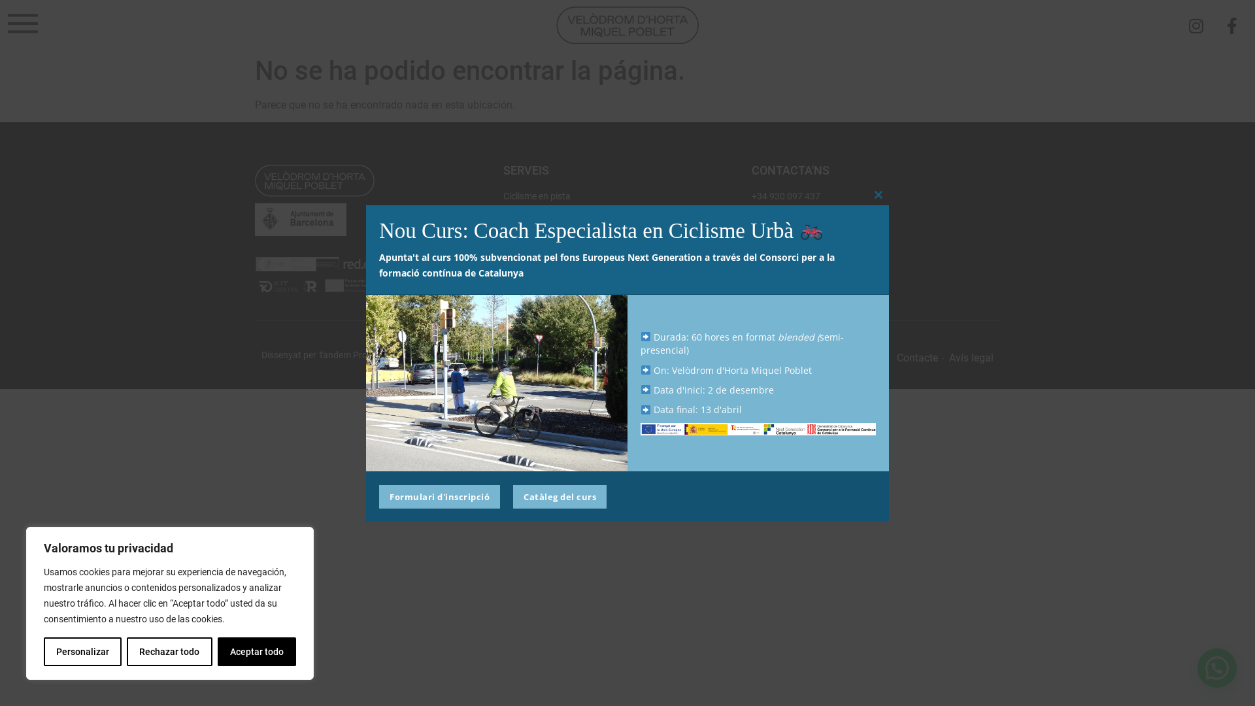 This screenshot has width=1255, height=706. What do you see at coordinates (627, 210) in the screenshot?
I see `BMX` at bounding box center [627, 210].